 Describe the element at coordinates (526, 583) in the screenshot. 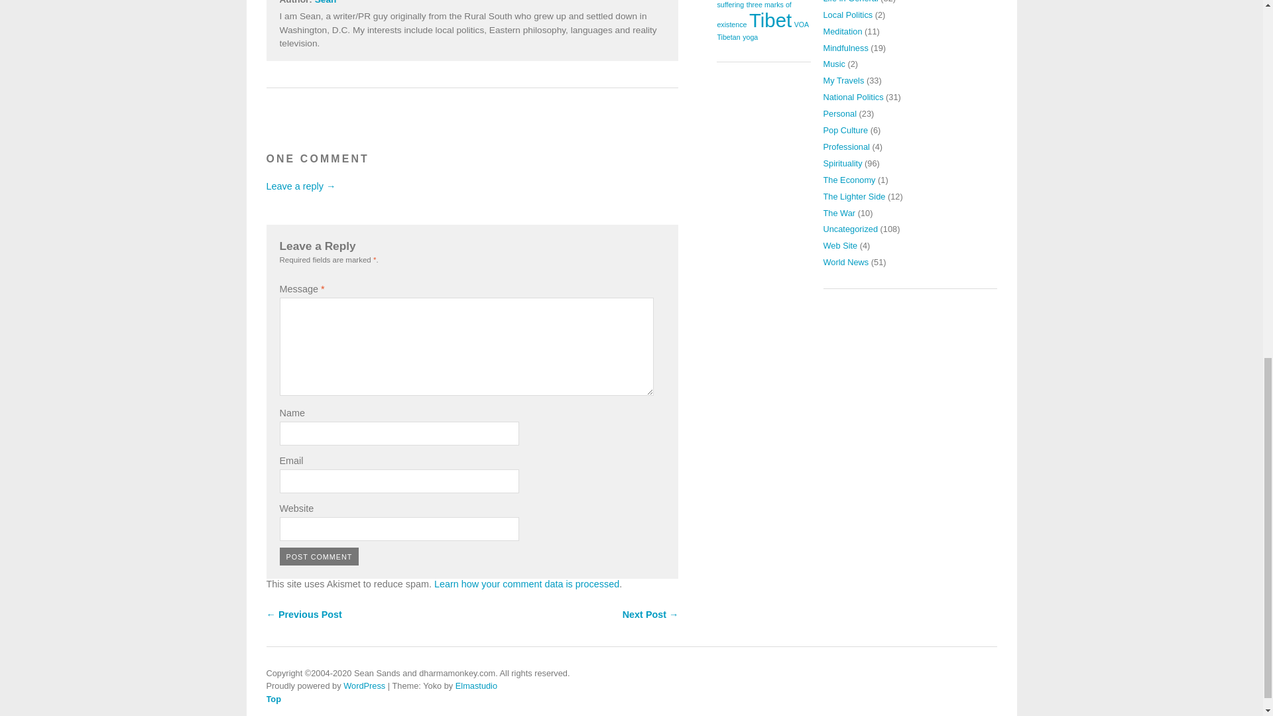

I see `Learn how your comment data is processed` at that location.